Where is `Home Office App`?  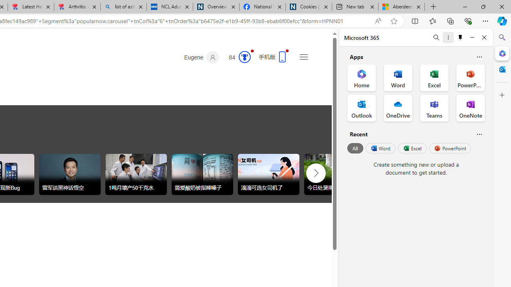
Home Office App is located at coordinates (362, 77).